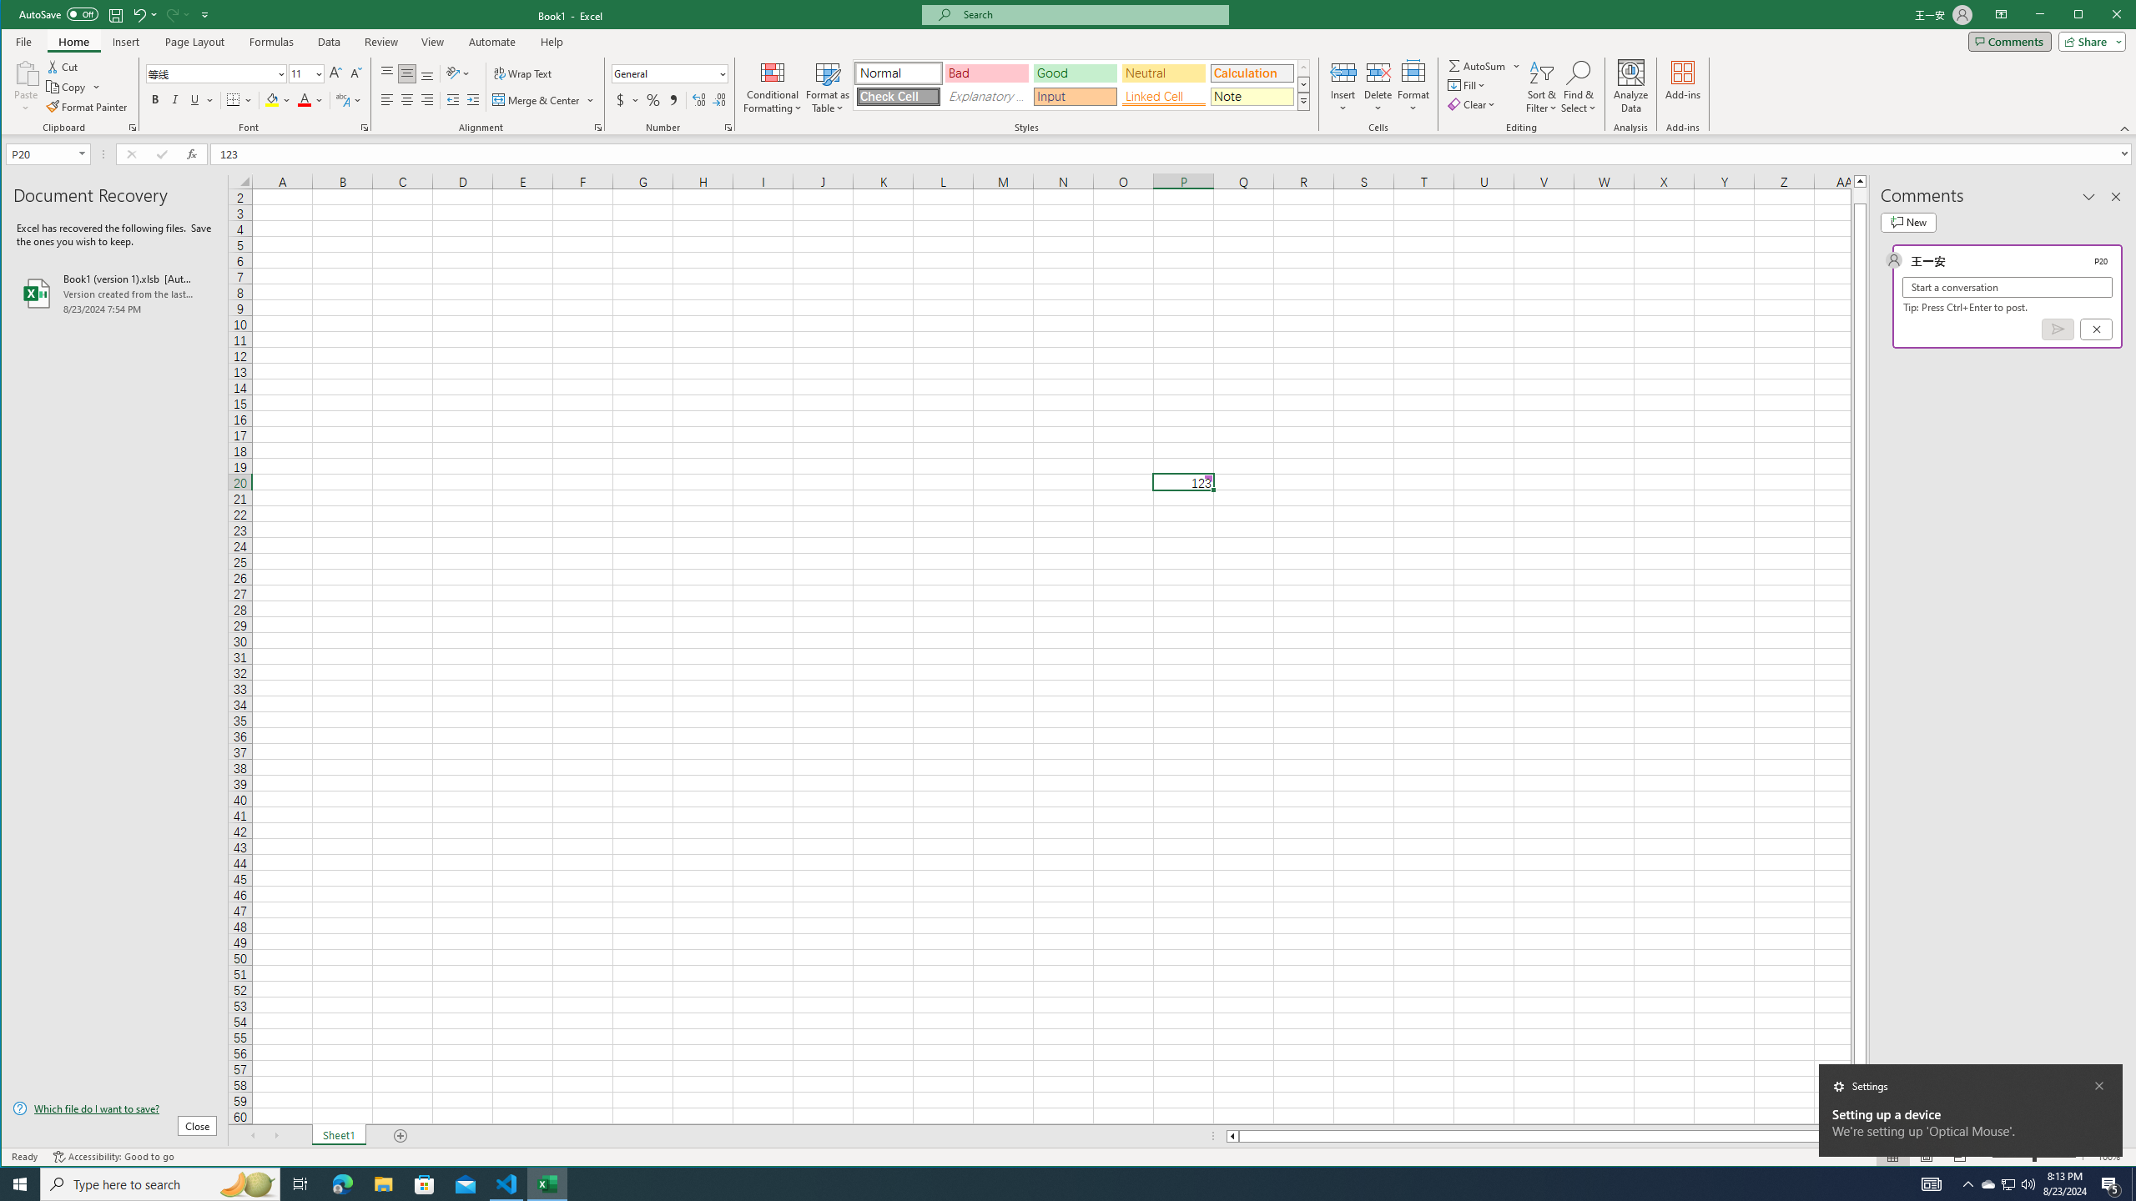  Describe the element at coordinates (147, 87) in the screenshot. I see `Table` at that location.